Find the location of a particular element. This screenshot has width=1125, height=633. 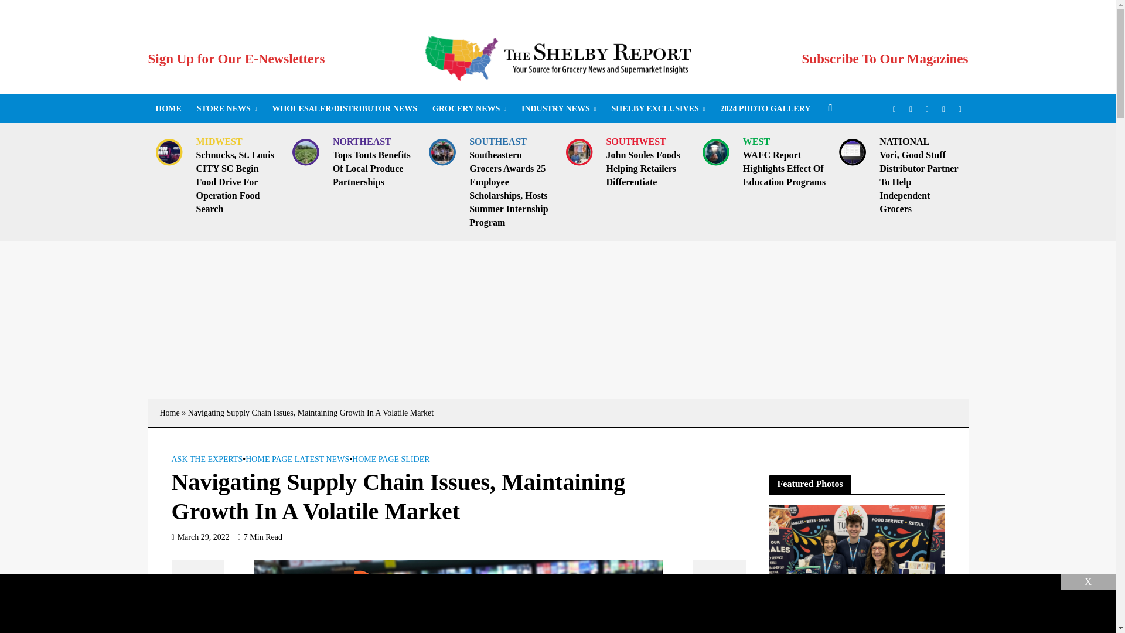

Subscribe To Our Magazines is located at coordinates (885, 59).